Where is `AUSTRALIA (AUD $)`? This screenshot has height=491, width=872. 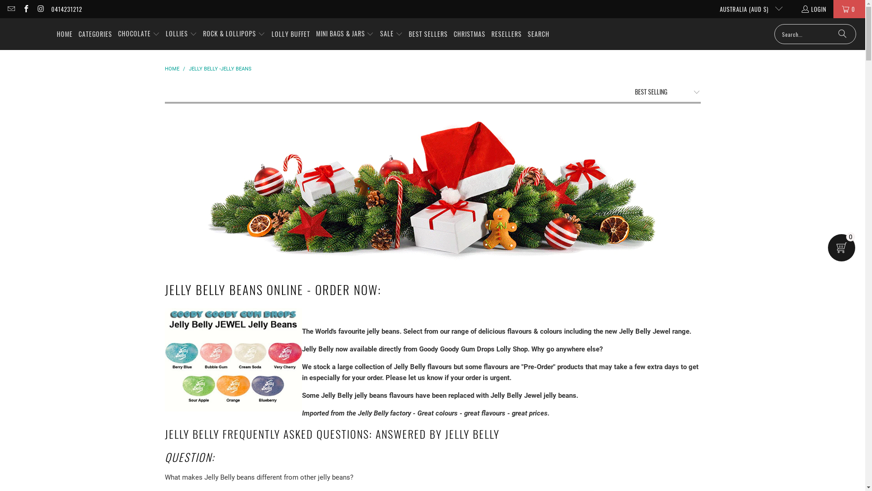
AUSTRALIA (AUD $) is located at coordinates (748, 9).